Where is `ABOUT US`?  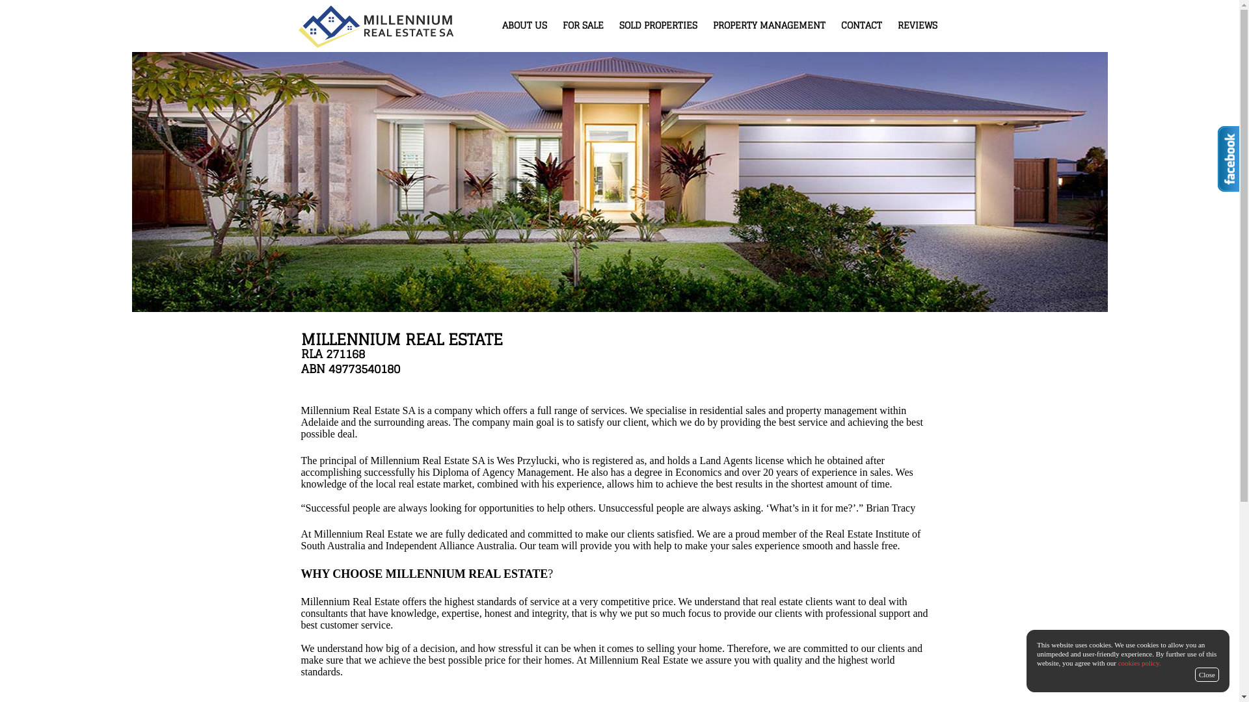
ABOUT US is located at coordinates (524, 25).